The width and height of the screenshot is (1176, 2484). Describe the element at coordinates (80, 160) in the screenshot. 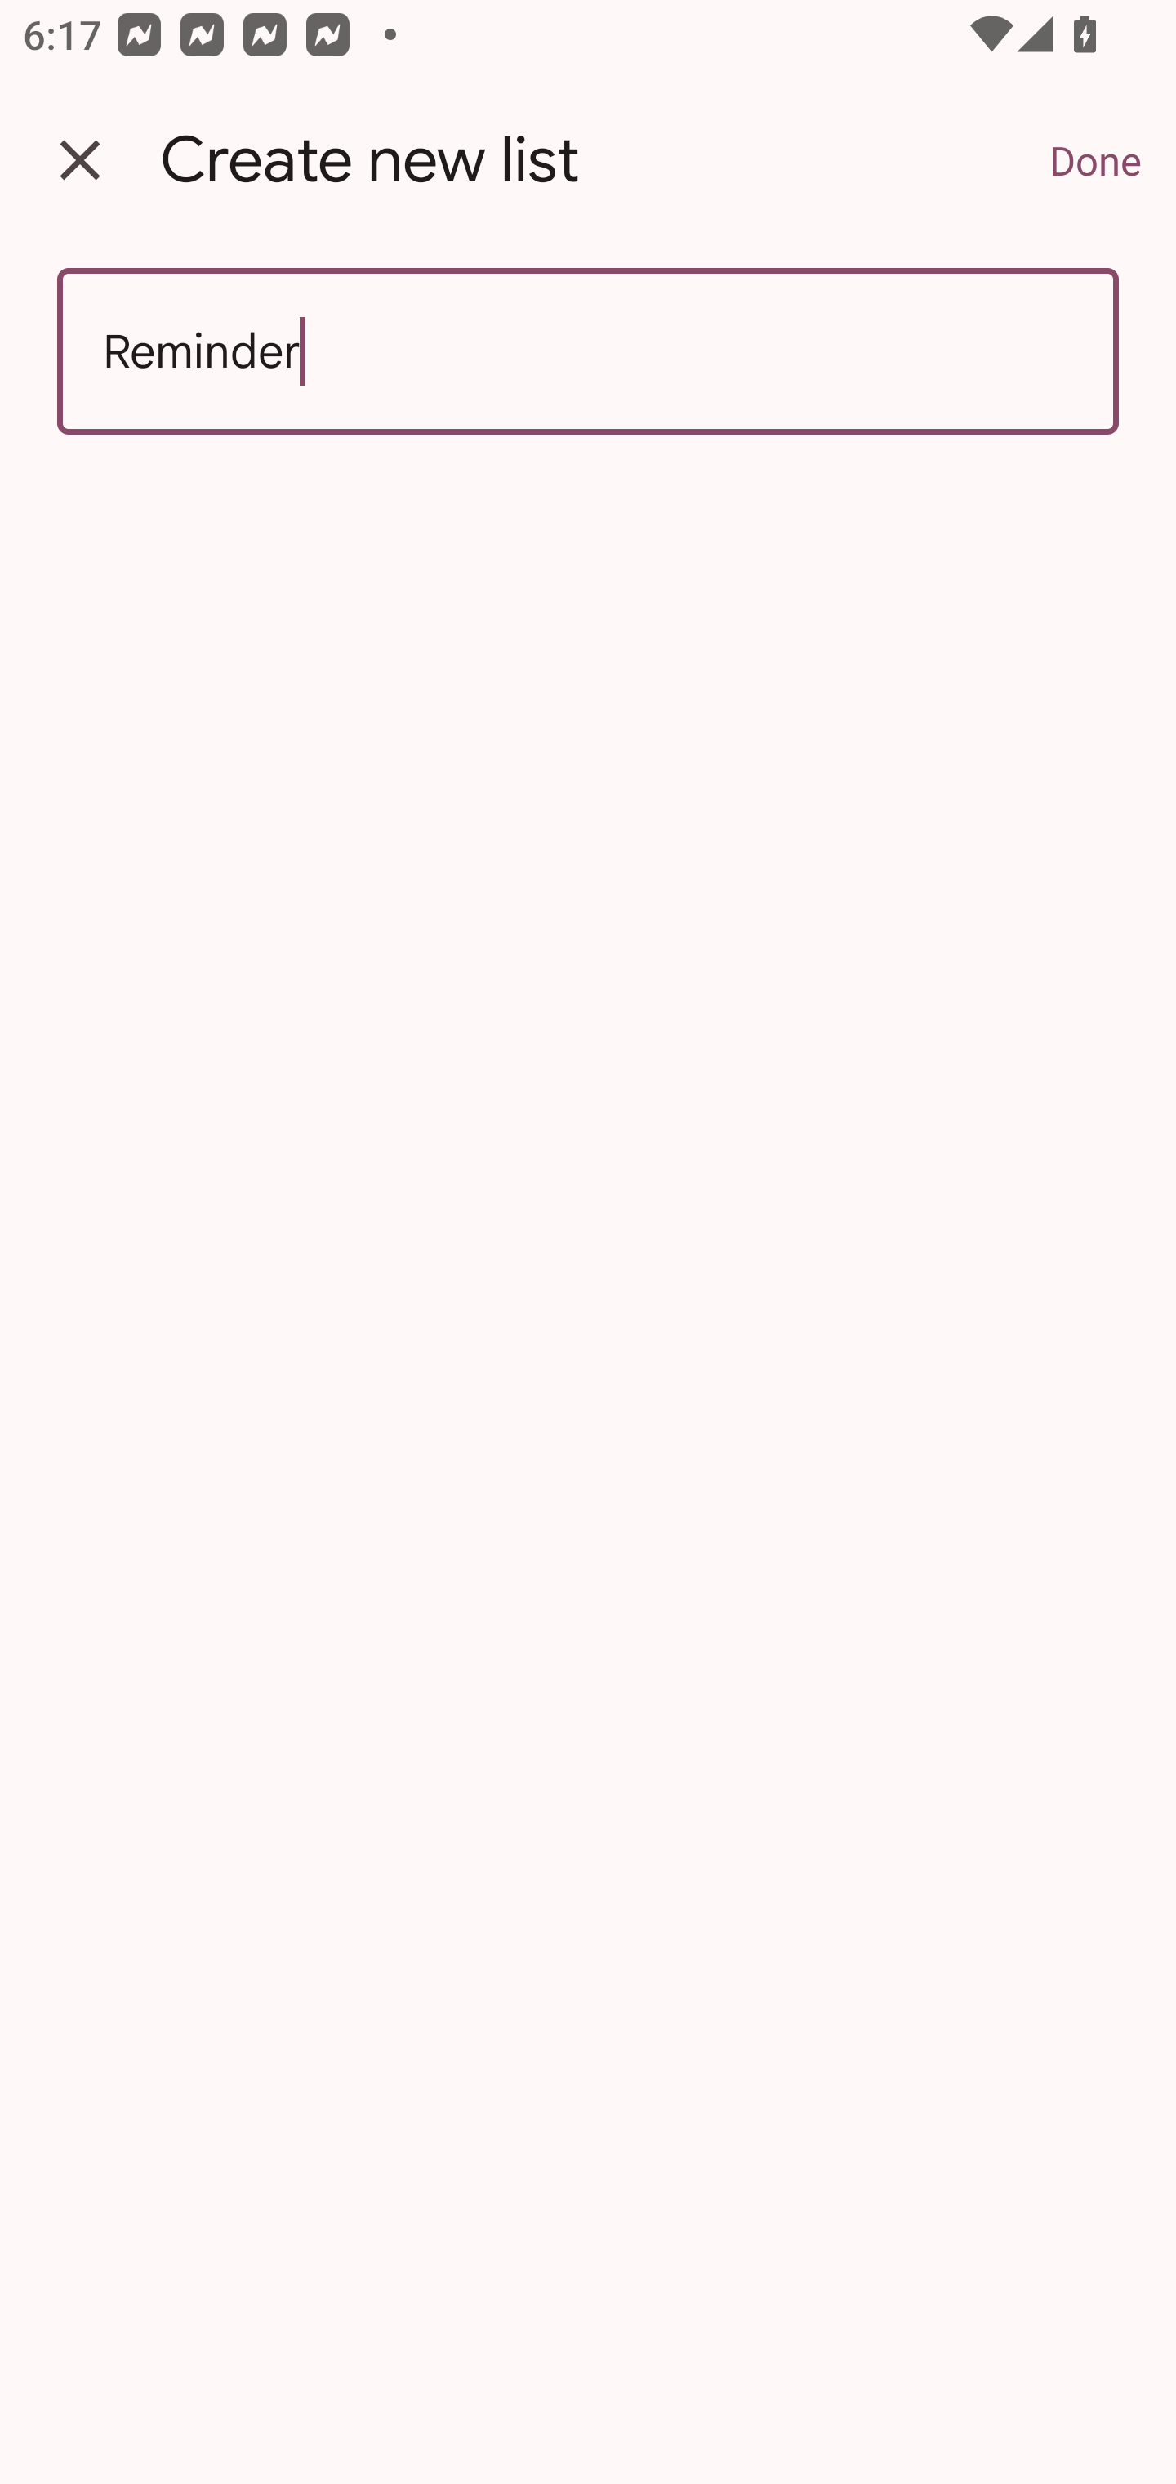

I see `Back` at that location.